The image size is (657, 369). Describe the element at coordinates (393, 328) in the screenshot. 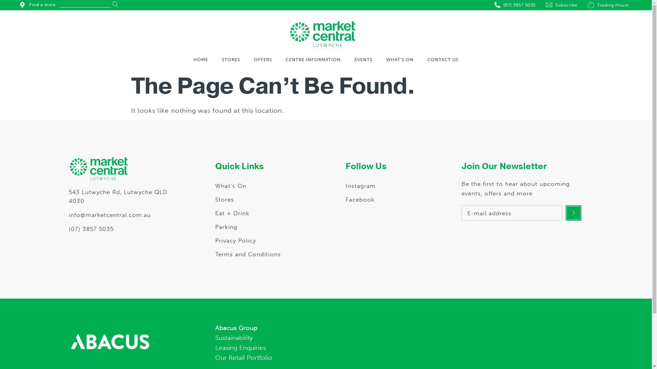

I see `Abacus Group` at that location.